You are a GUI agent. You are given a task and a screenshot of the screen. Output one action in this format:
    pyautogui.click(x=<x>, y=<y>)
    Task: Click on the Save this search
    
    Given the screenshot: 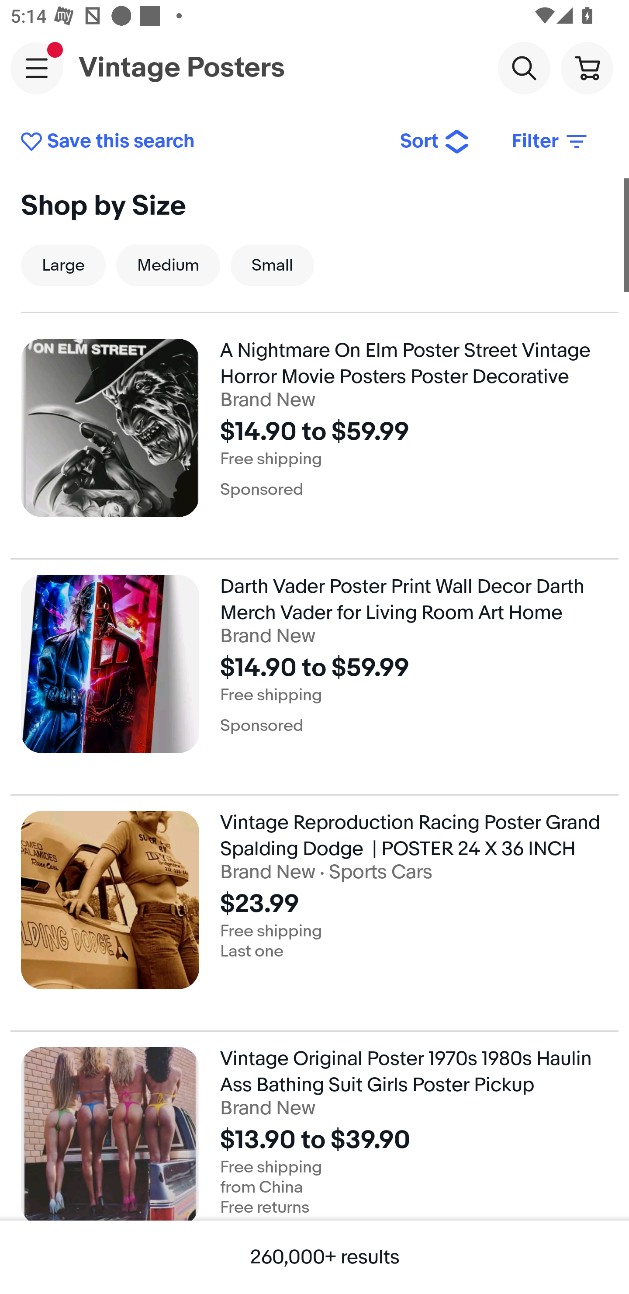 What is the action you would take?
    pyautogui.click(x=199, y=142)
    